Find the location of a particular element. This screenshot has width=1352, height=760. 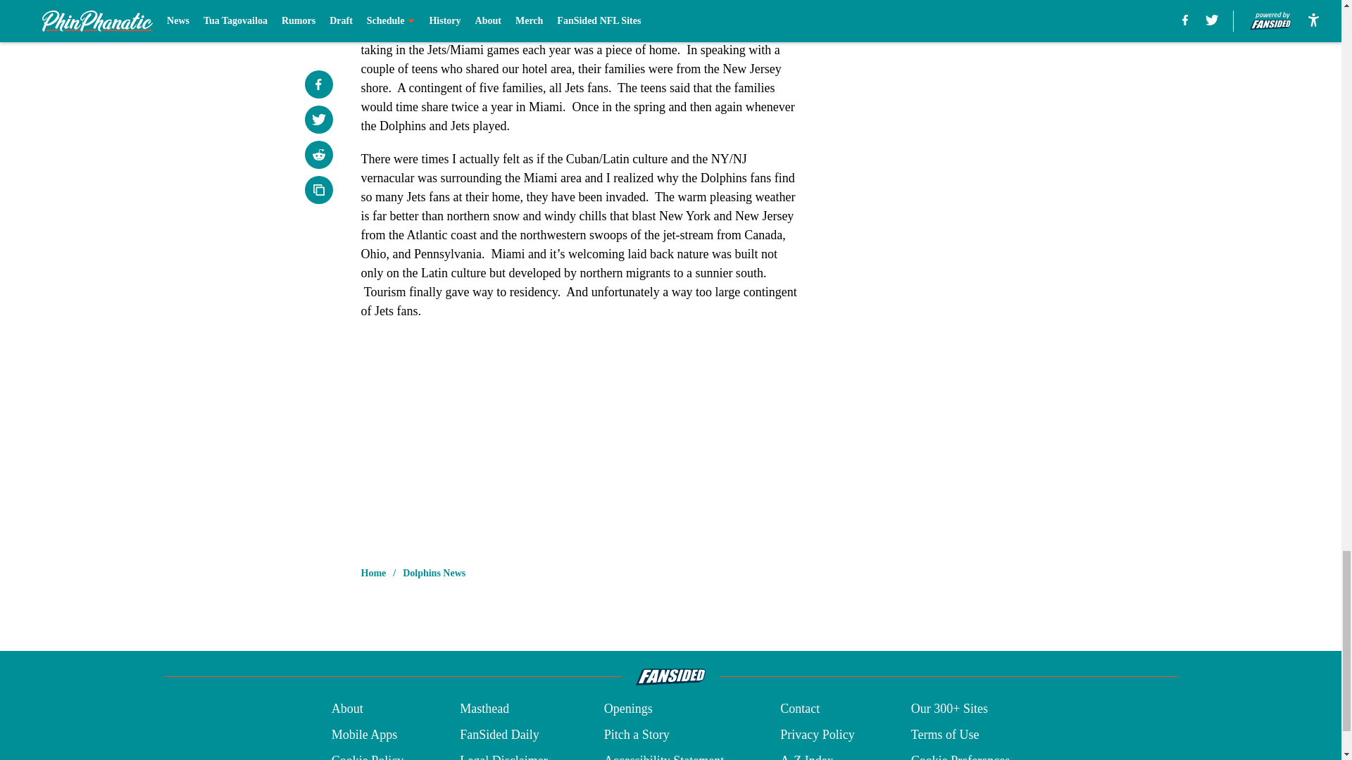

About is located at coordinates (347, 708).